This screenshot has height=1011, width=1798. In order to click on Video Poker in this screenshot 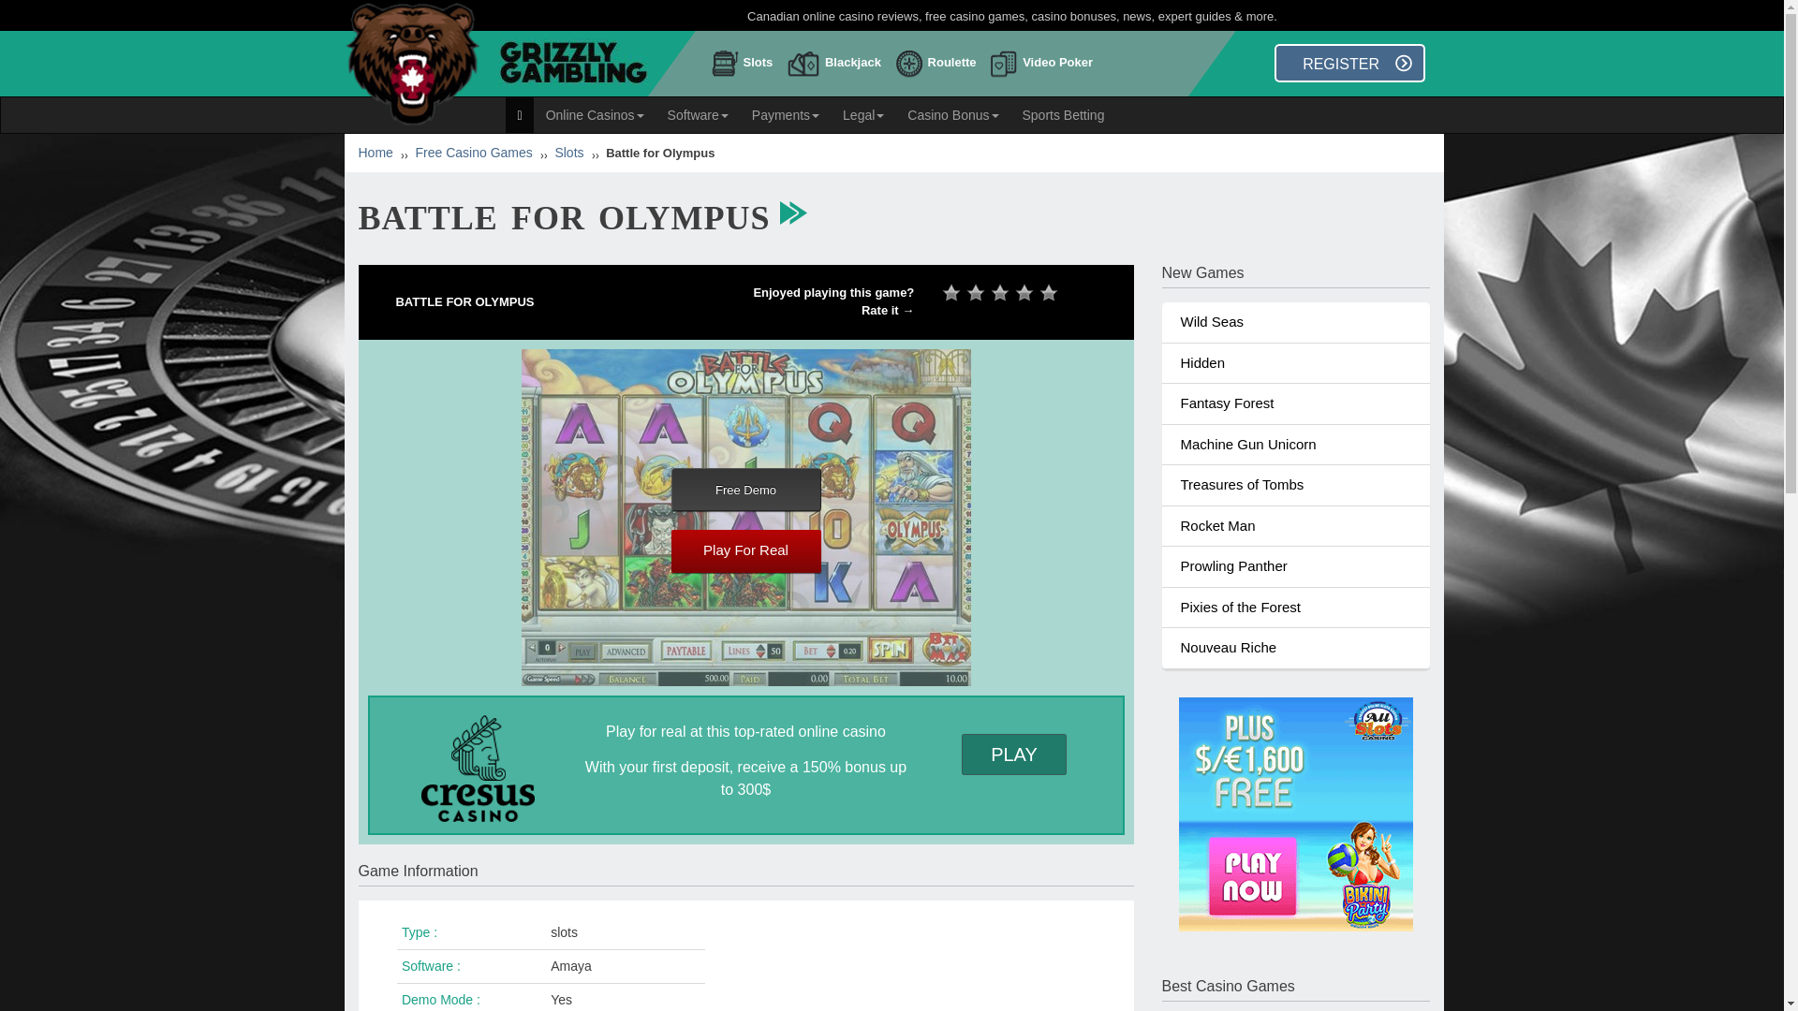, I will do `click(1045, 67)`.